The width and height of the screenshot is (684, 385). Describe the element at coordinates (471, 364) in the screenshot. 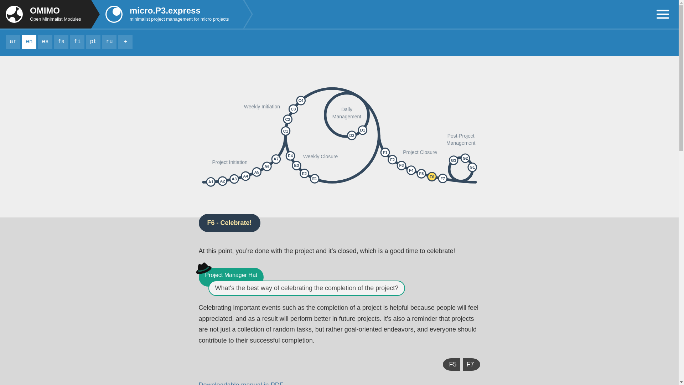

I see `pt` at that location.